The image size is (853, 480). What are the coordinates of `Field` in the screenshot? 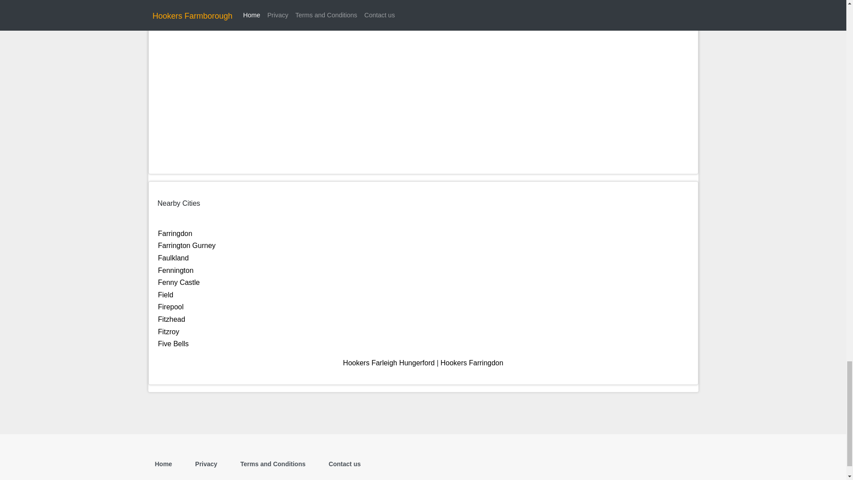 It's located at (166, 294).